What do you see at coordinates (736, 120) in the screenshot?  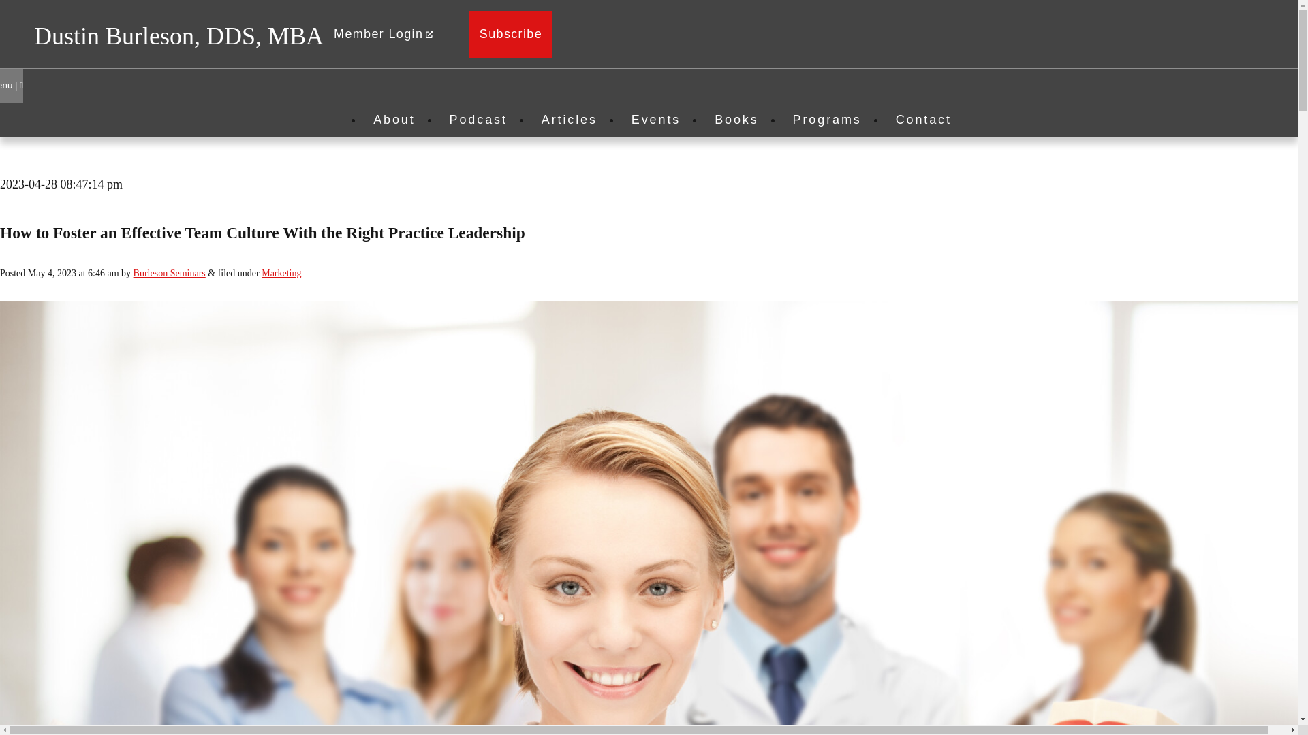 I see `Books` at bounding box center [736, 120].